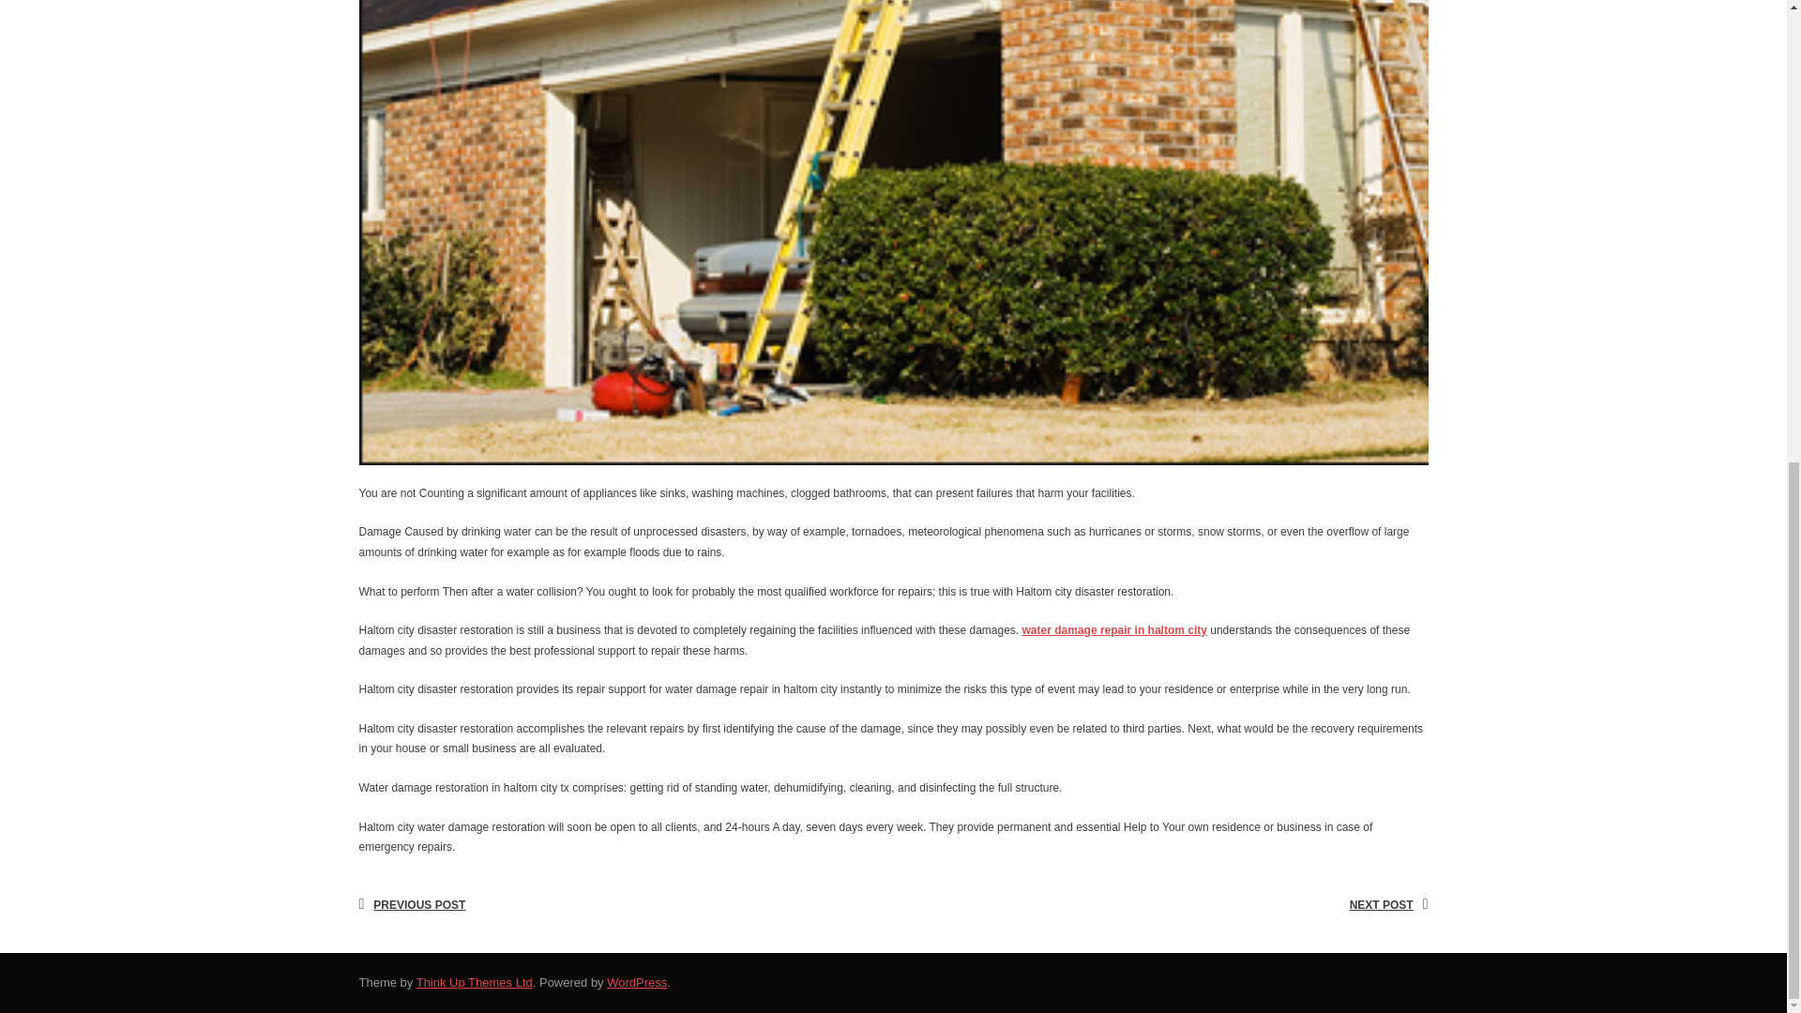 This screenshot has height=1013, width=1801. What do you see at coordinates (1384, 906) in the screenshot?
I see `NEXT POST` at bounding box center [1384, 906].